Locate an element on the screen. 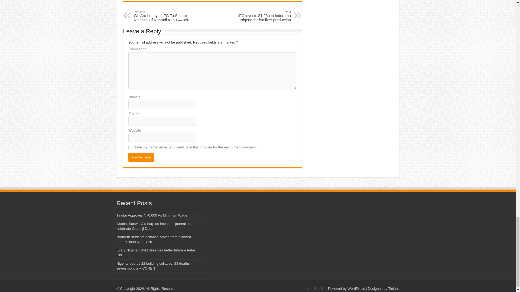  yes is located at coordinates (130, 147).